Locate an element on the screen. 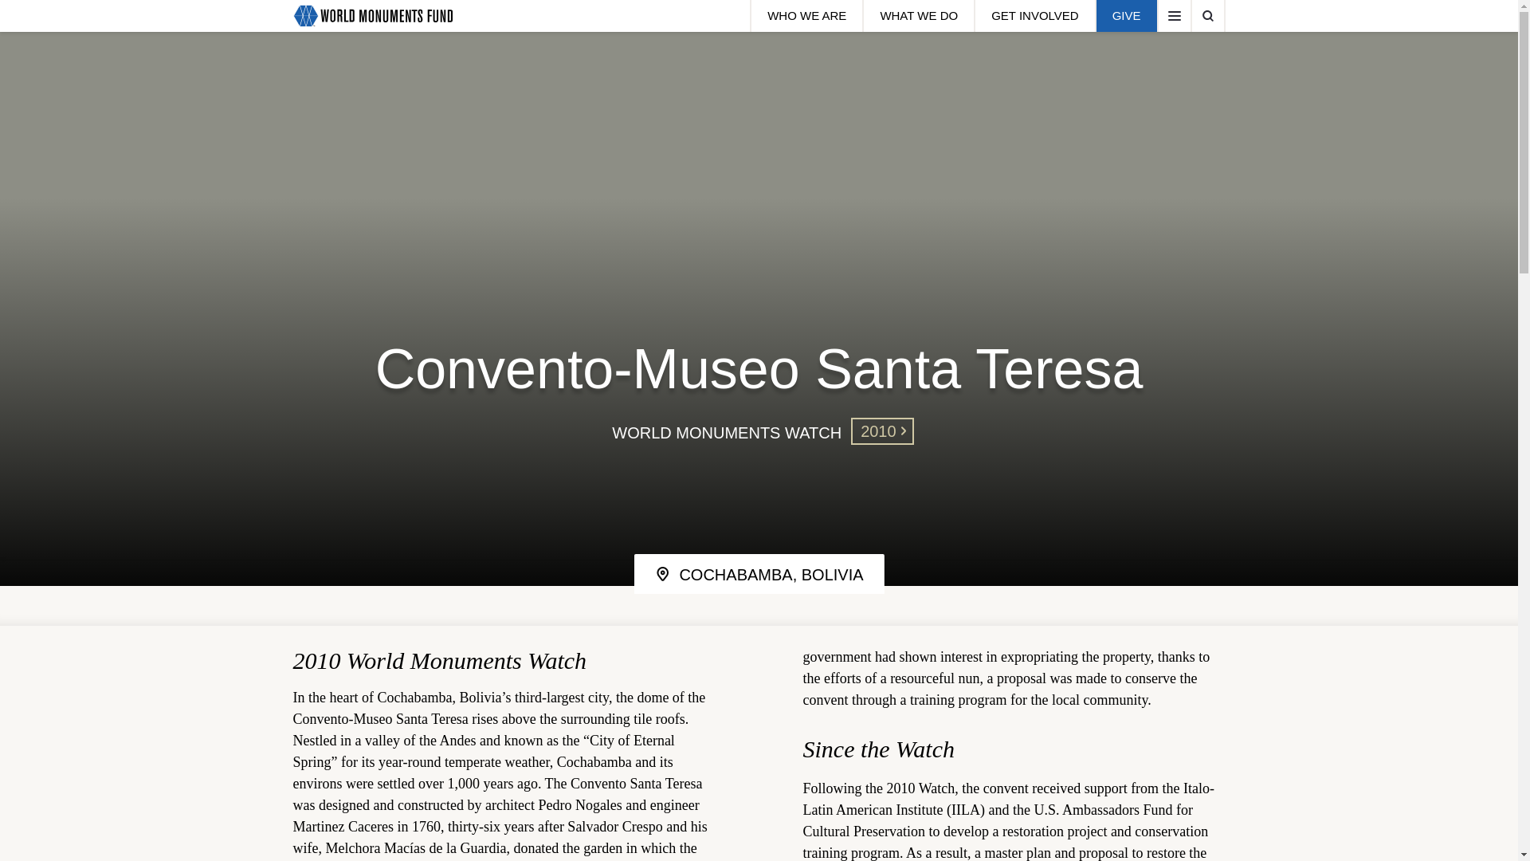 Image resolution: width=1530 pixels, height=861 pixels. WHAT WE DO is located at coordinates (918, 16).